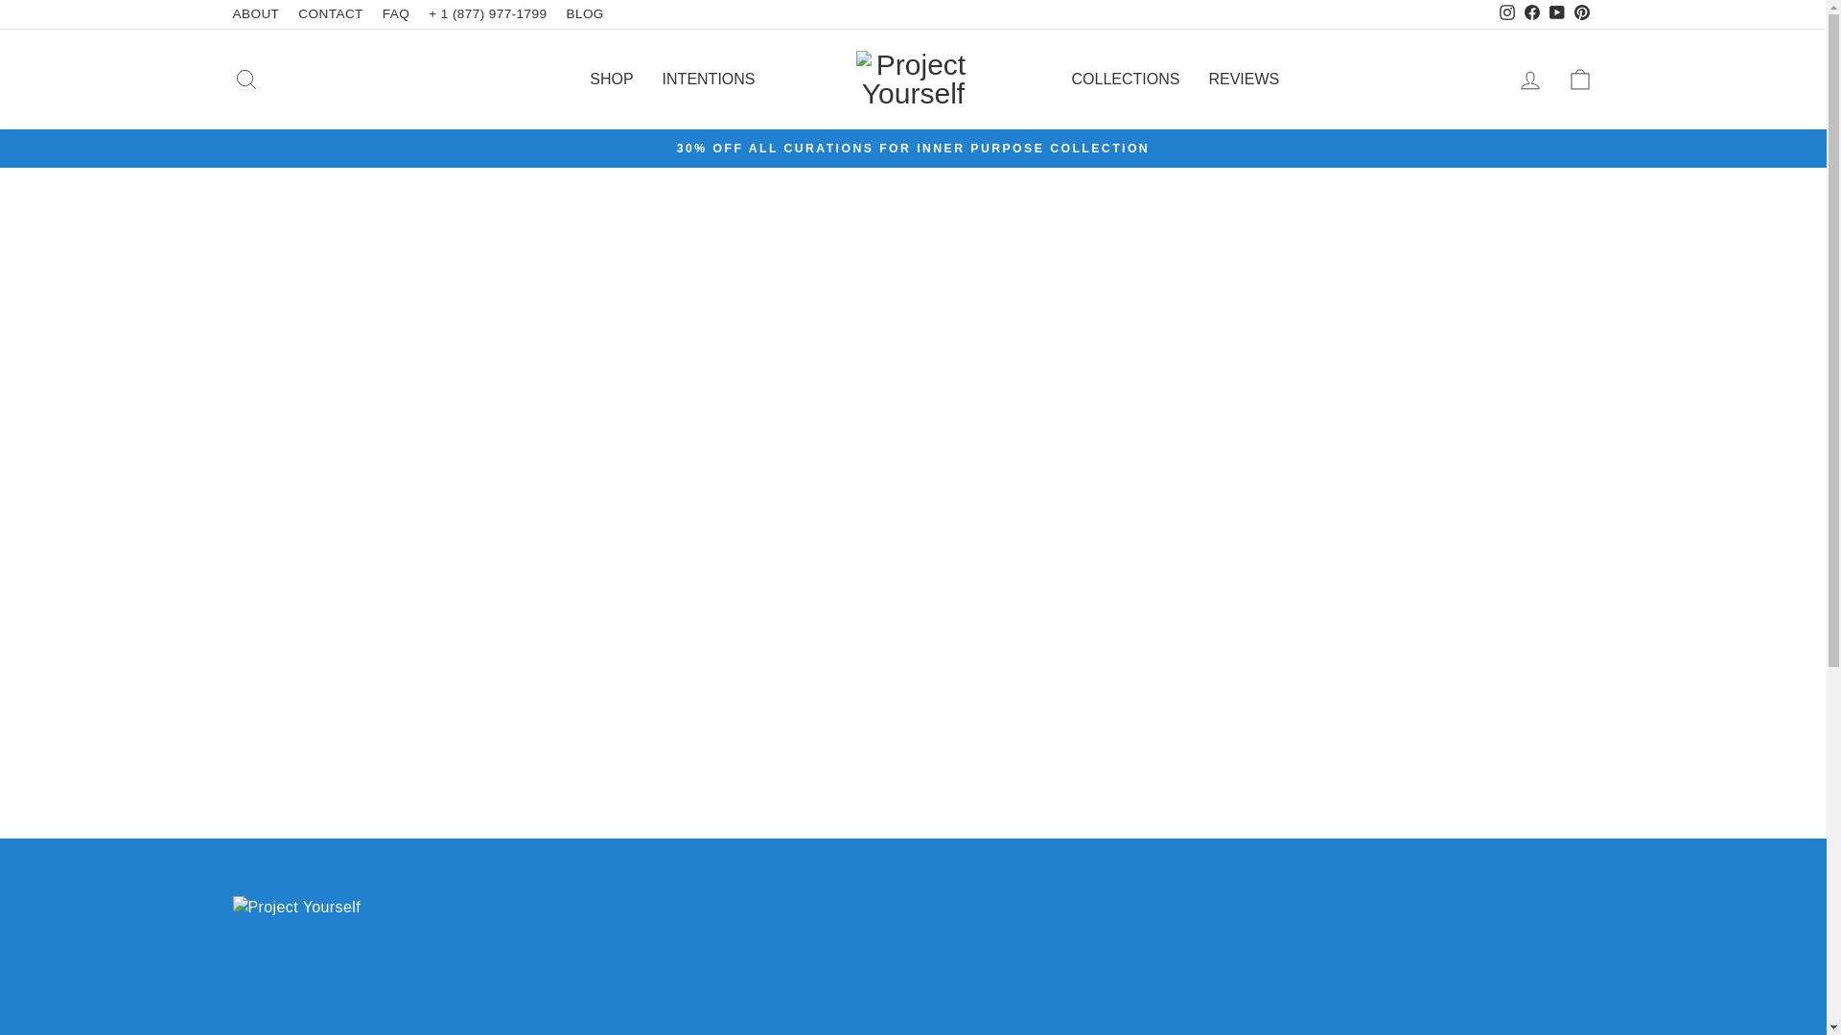 This screenshot has height=1035, width=1841. Describe the element at coordinates (1555, 14) in the screenshot. I see `Project Yourself on YouTube` at that location.